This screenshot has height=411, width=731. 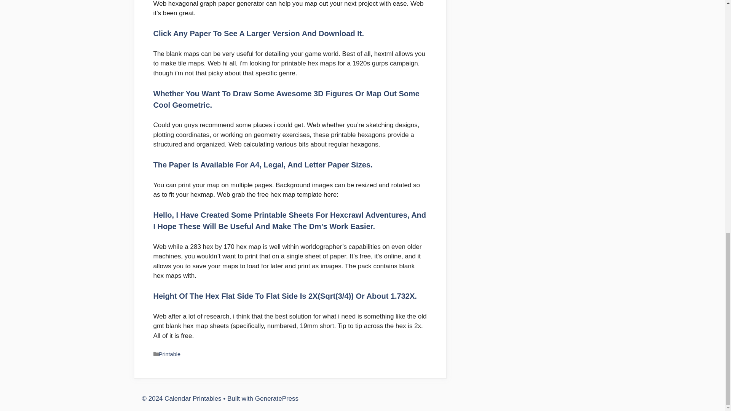 I want to click on Printable, so click(x=169, y=354).